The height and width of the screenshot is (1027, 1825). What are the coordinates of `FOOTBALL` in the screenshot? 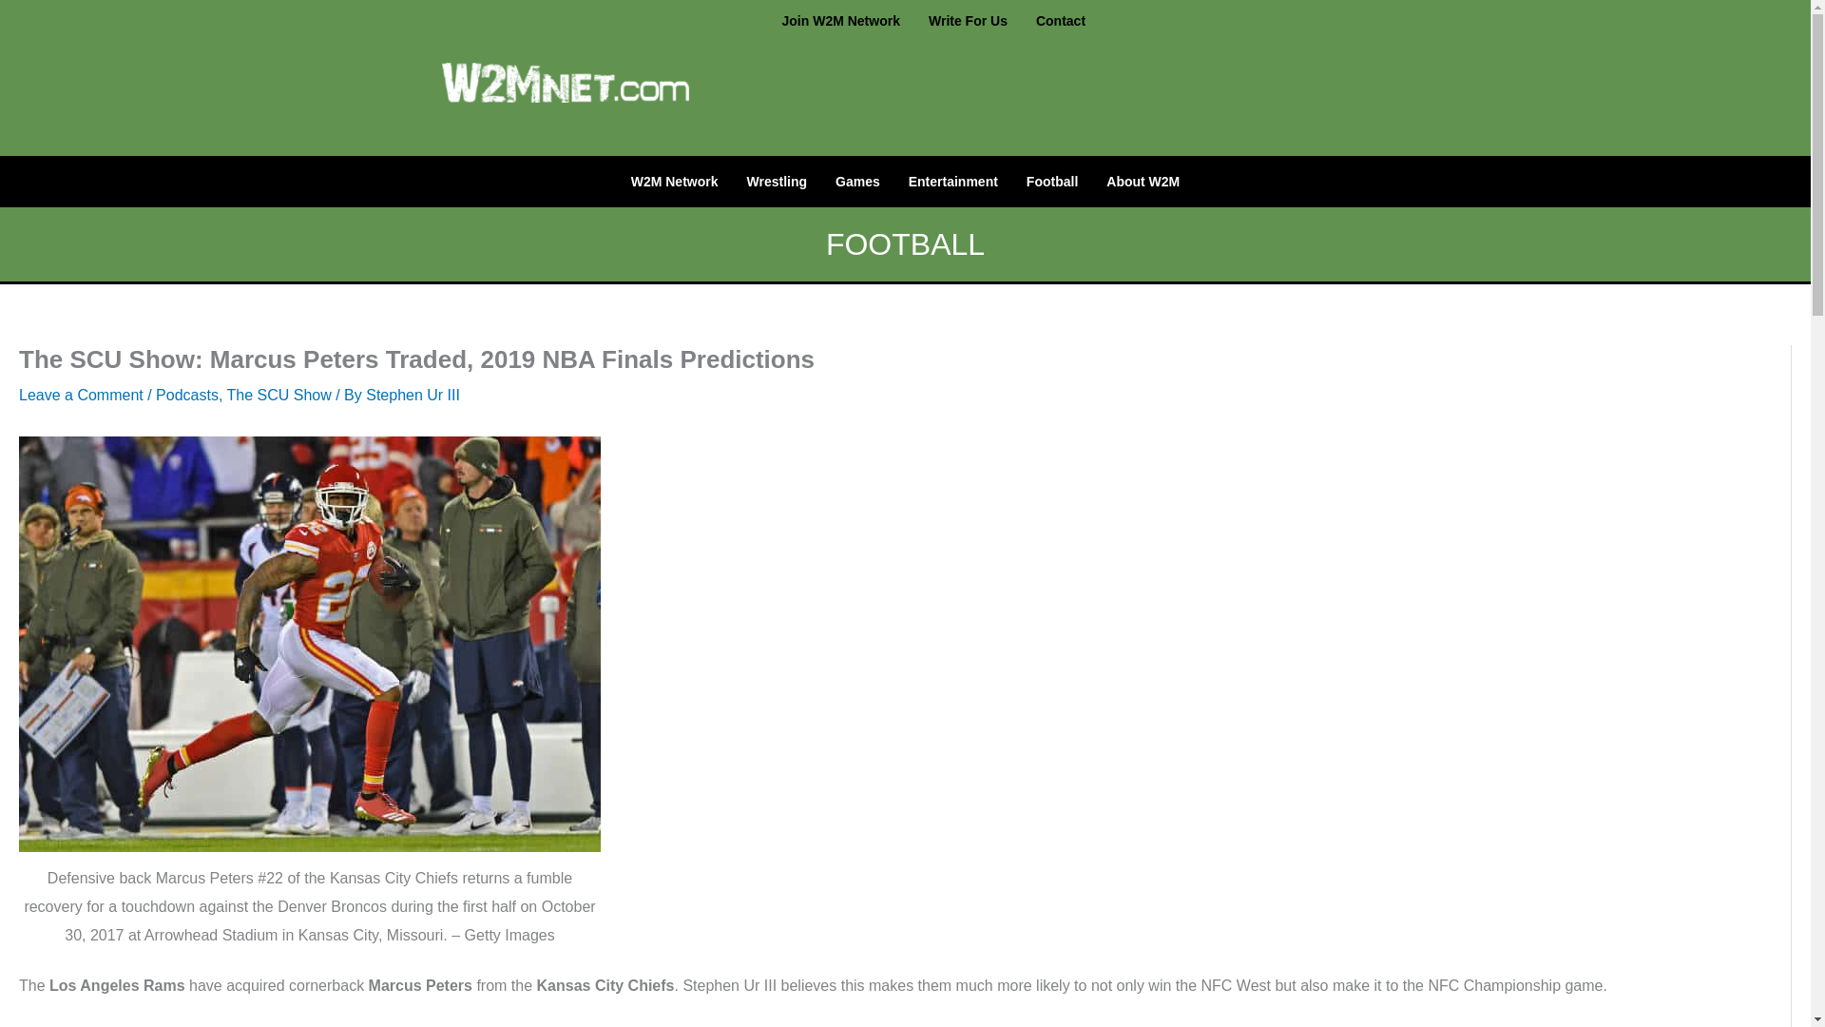 It's located at (905, 243).